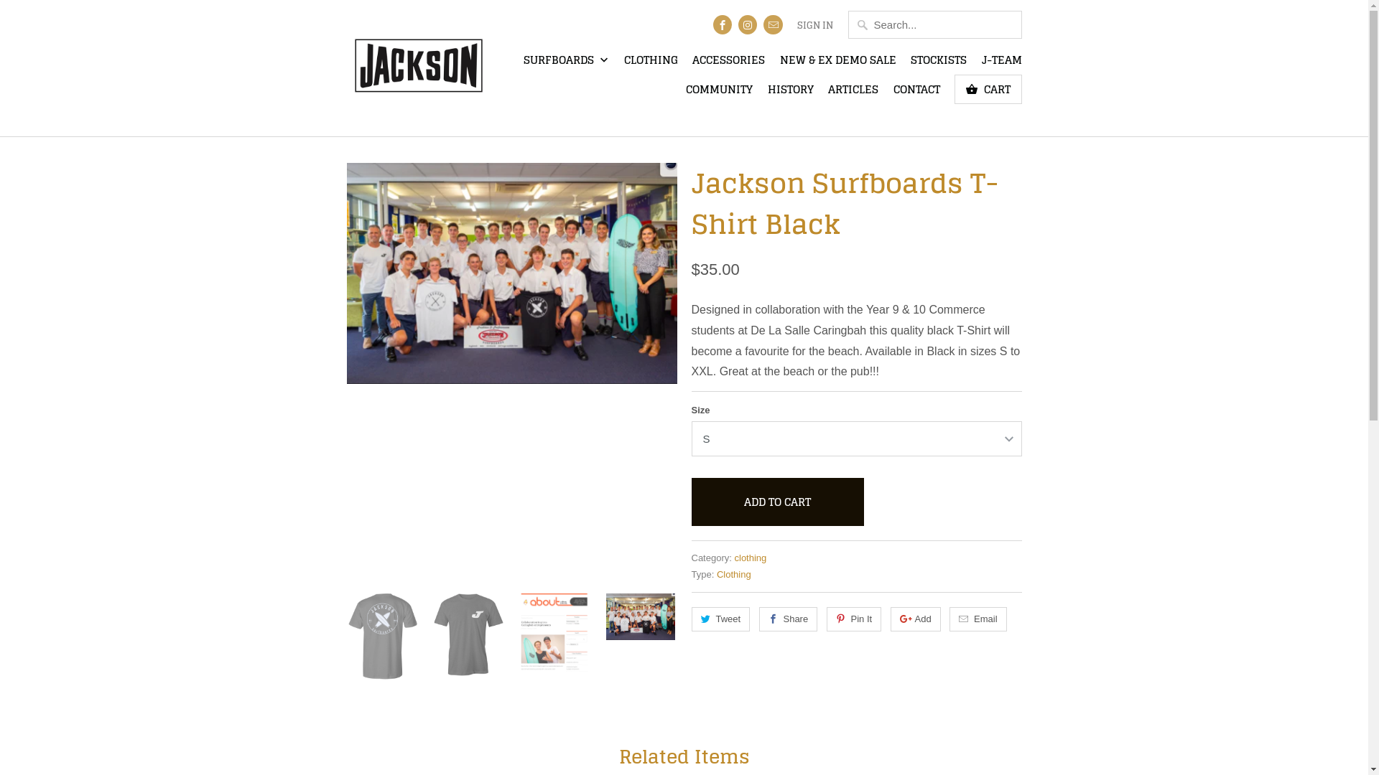  Describe the element at coordinates (723, 24) in the screenshot. I see `Jackson Surfboards on Facebook` at that location.